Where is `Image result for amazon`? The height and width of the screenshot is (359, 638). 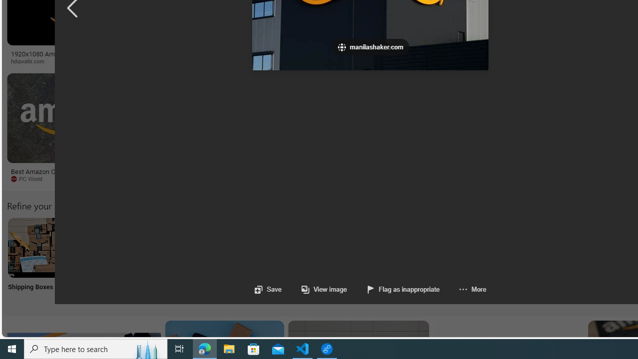
Image result for amazon is located at coordinates (467, 118).